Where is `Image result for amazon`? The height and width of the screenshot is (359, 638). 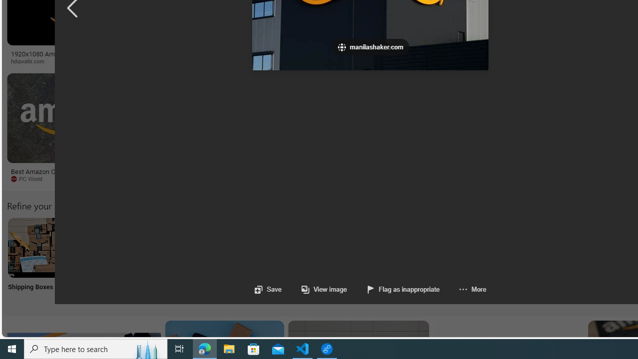
Image result for amazon is located at coordinates (467, 118).